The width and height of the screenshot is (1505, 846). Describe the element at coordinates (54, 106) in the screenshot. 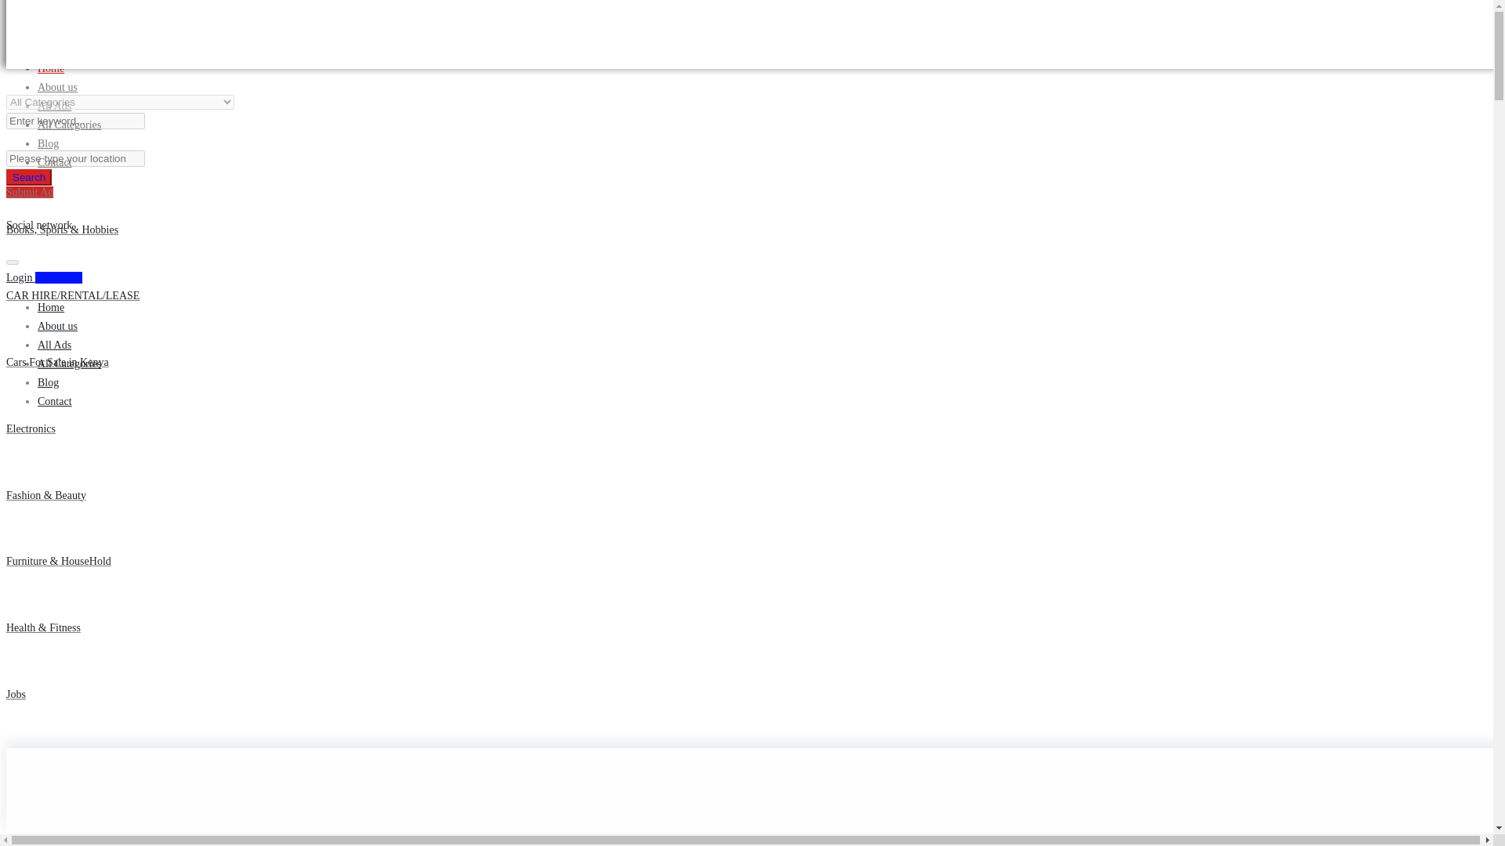

I see `All Ads` at that location.